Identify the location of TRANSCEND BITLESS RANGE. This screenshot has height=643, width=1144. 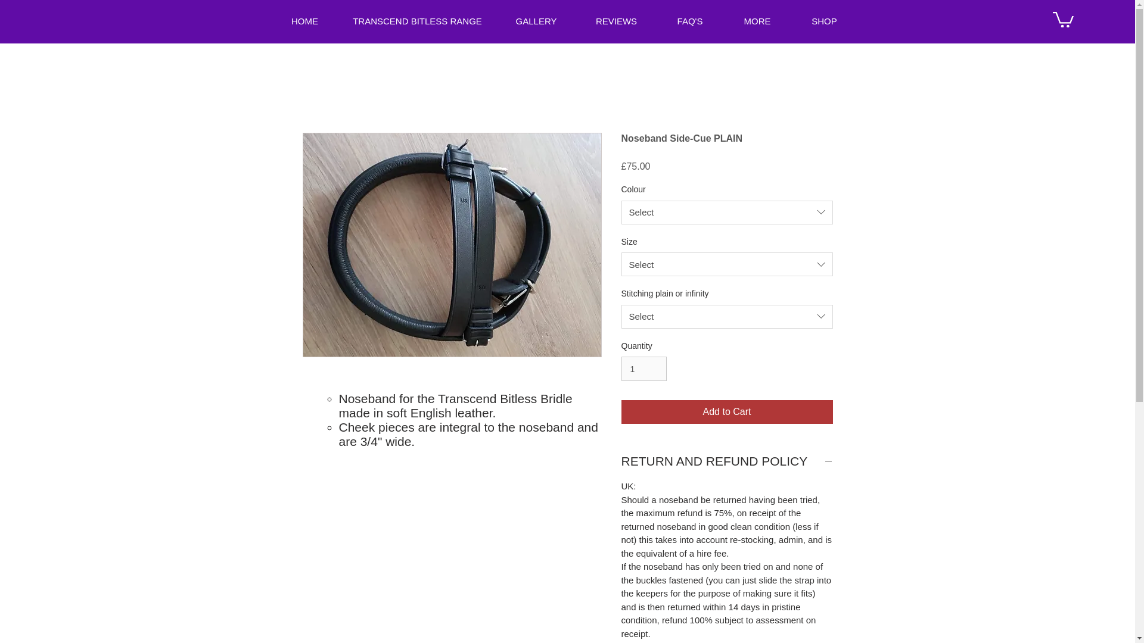
(417, 21).